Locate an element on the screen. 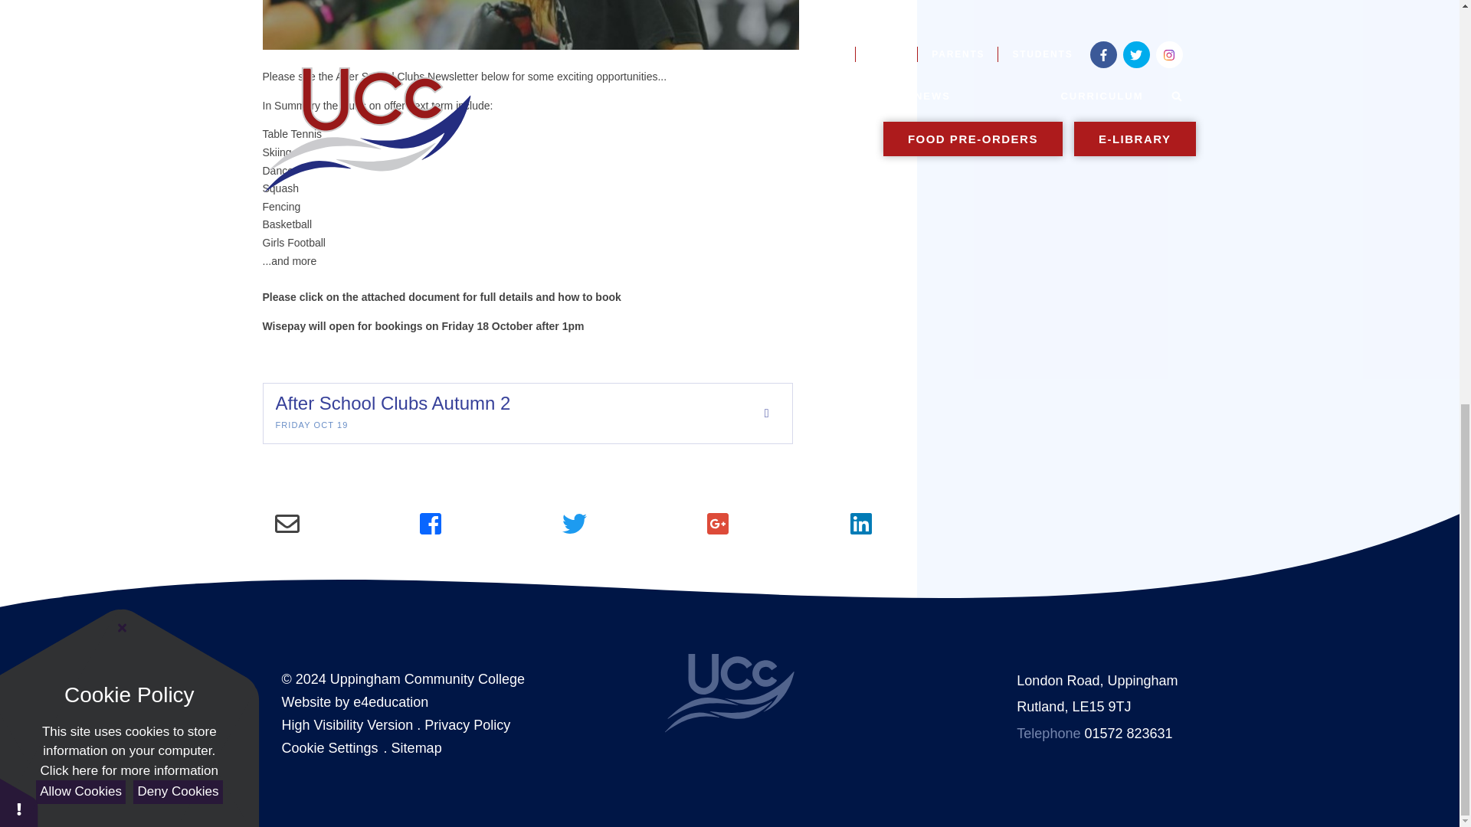  Allow Cookies is located at coordinates (80, 8).